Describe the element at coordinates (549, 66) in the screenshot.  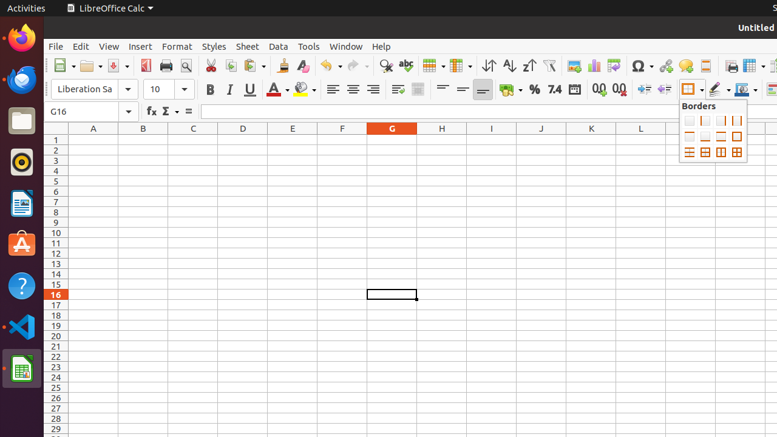
I see `AutoFilter` at that location.